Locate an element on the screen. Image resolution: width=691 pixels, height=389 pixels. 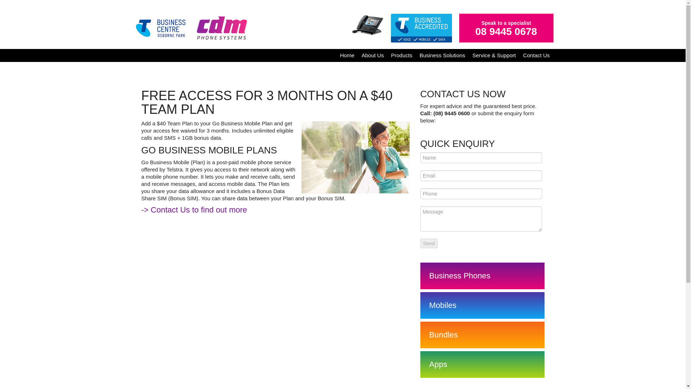
Business Phones is located at coordinates (482, 276).